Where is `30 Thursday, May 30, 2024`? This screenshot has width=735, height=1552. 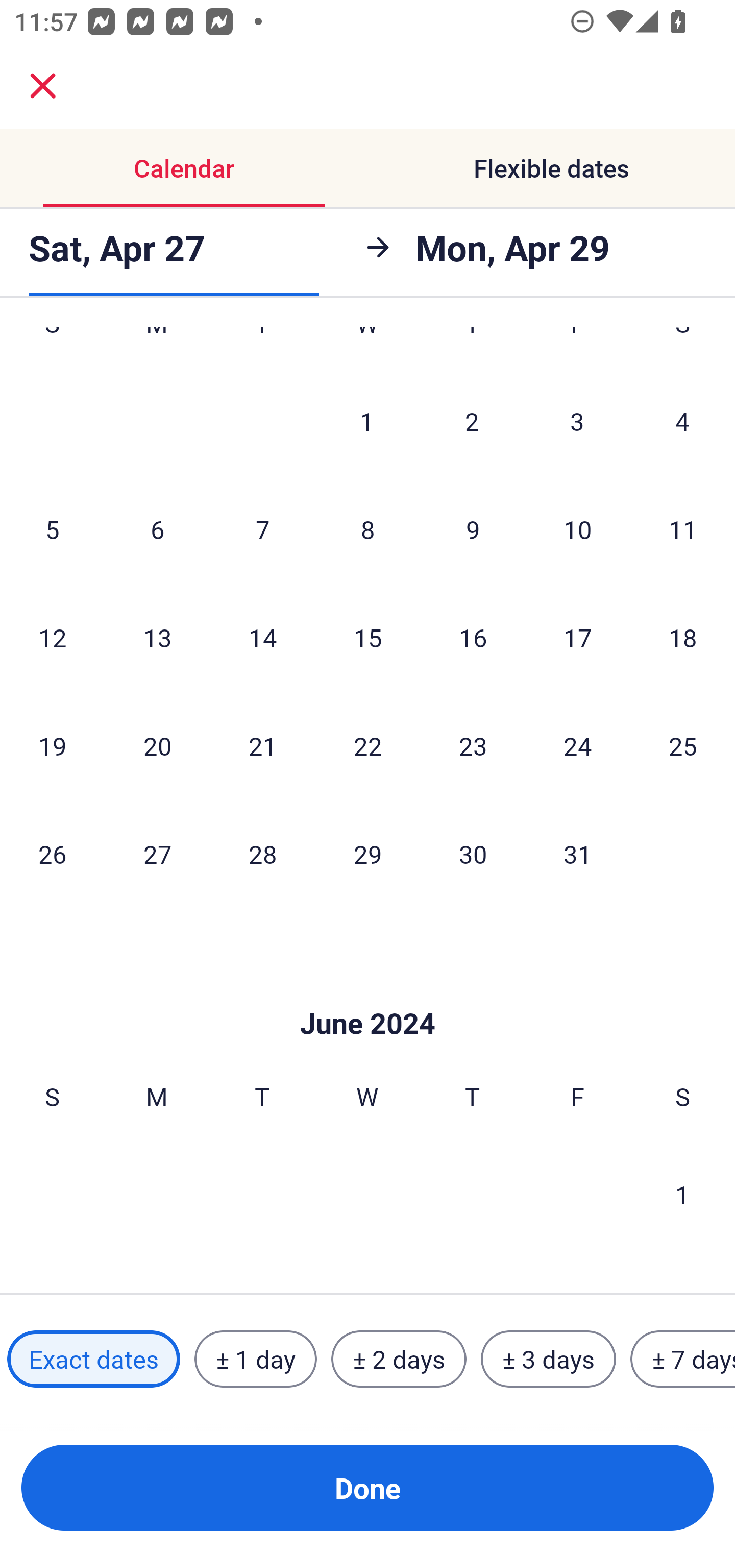 30 Thursday, May 30, 2024 is located at coordinates (473, 854).